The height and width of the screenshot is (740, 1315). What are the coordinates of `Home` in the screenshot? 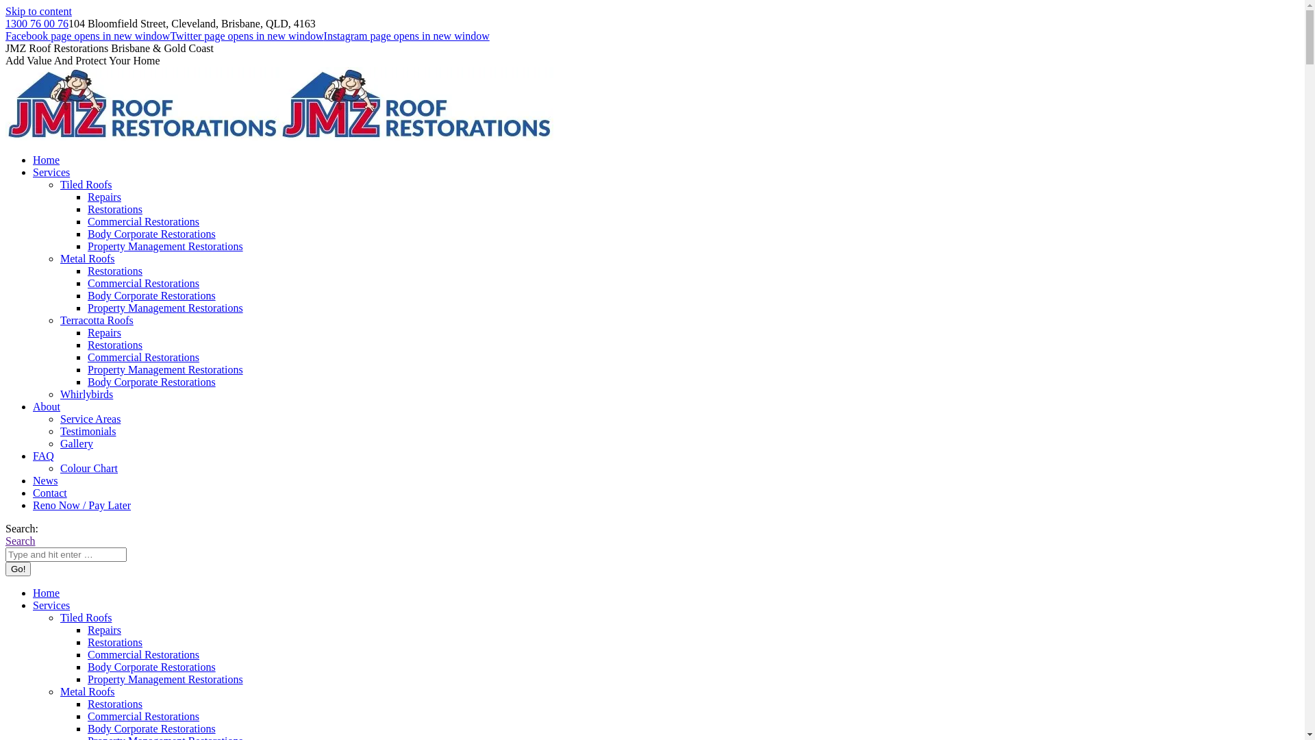 It's located at (47, 160).